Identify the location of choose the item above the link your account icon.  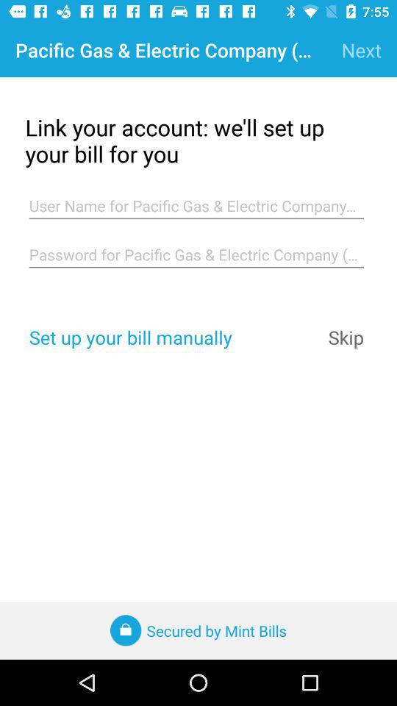
(362, 50).